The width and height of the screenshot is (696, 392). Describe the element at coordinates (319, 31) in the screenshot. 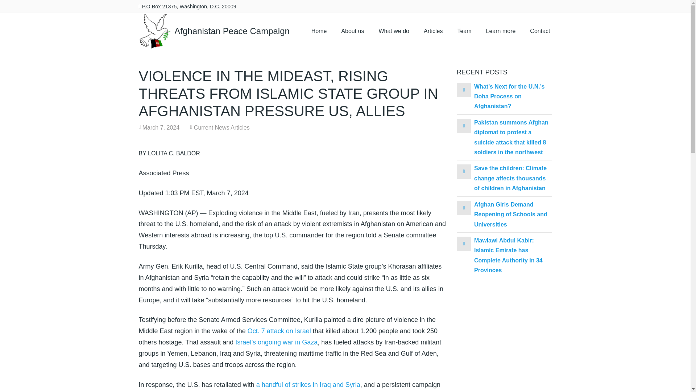

I see `Home` at that location.